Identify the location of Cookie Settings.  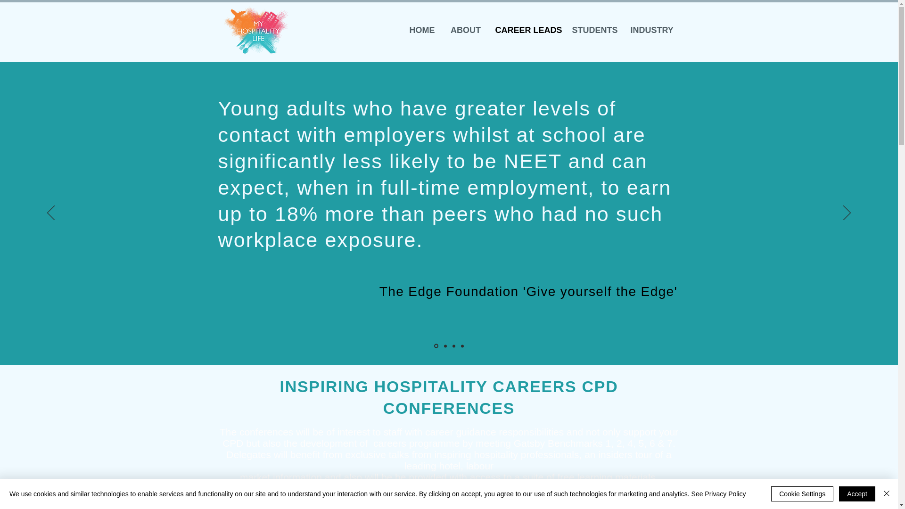
(802, 494).